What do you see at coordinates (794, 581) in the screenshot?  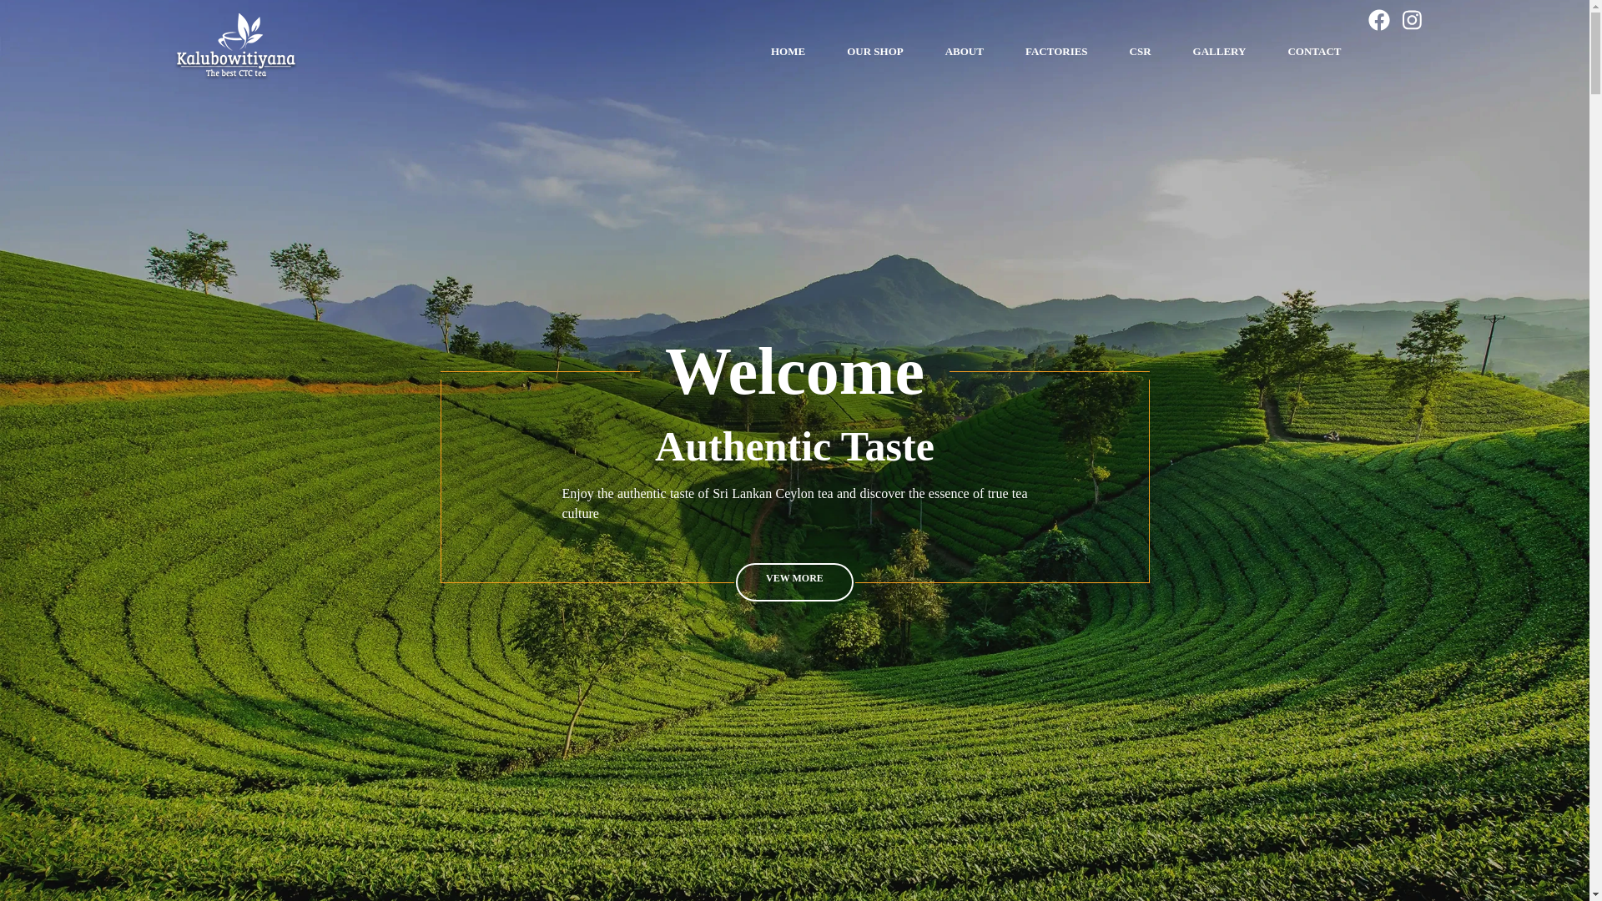 I see `VEW MORE` at bounding box center [794, 581].